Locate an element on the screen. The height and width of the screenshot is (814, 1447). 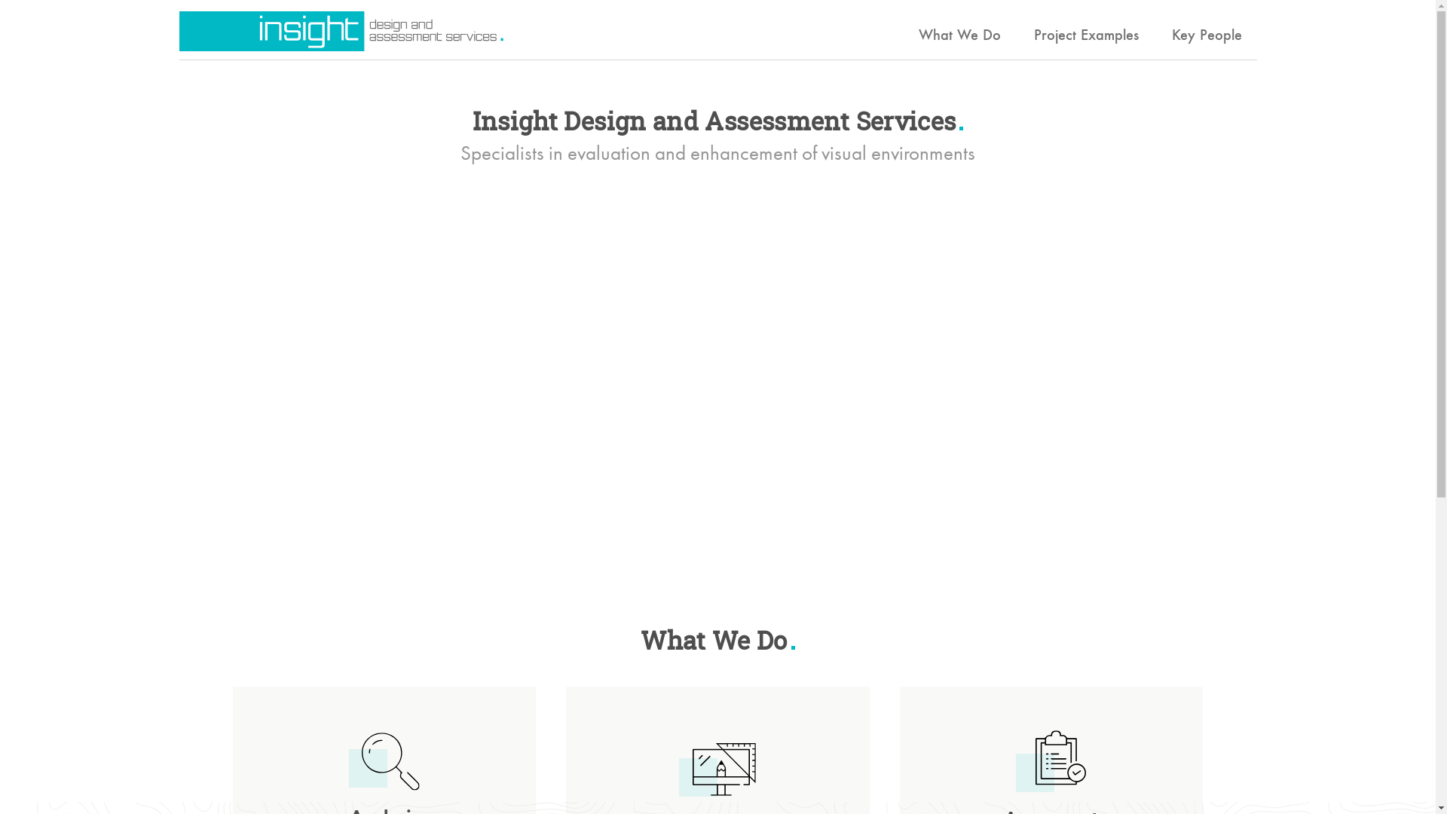
What We Do is located at coordinates (959, 35).